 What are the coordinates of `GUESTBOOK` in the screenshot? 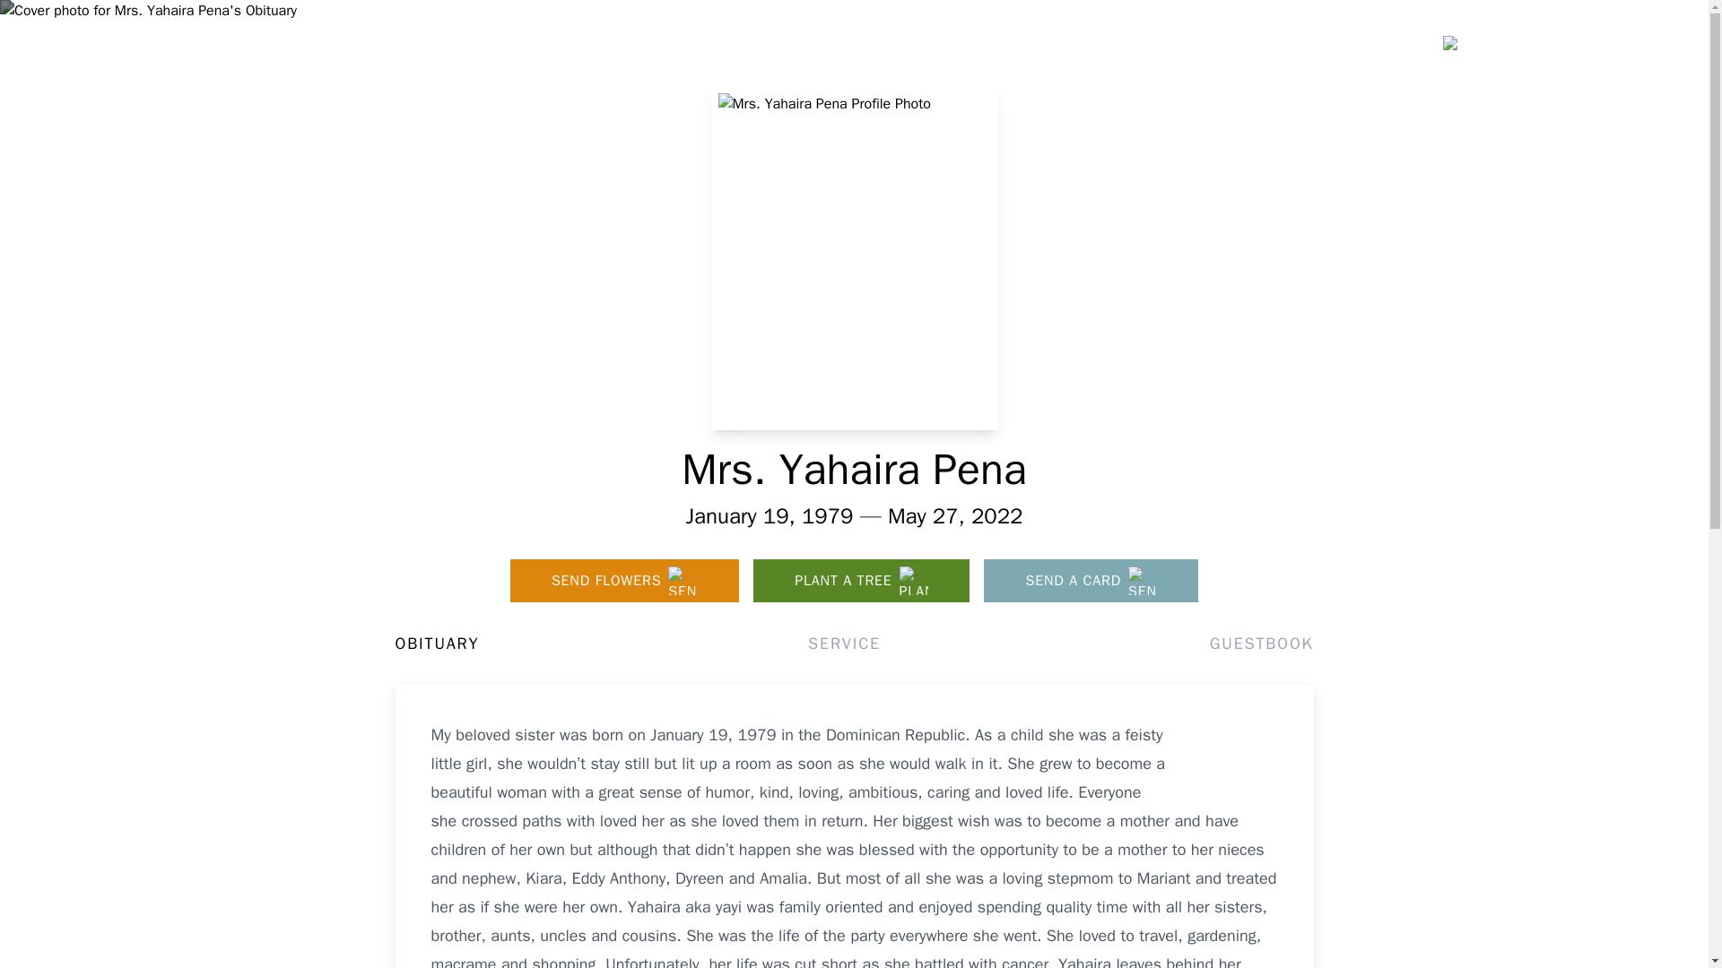 It's located at (1261, 644).